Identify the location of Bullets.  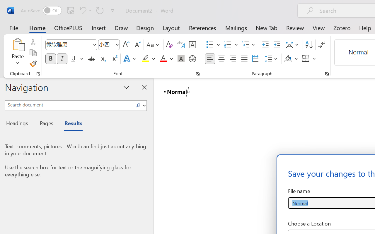
(210, 45).